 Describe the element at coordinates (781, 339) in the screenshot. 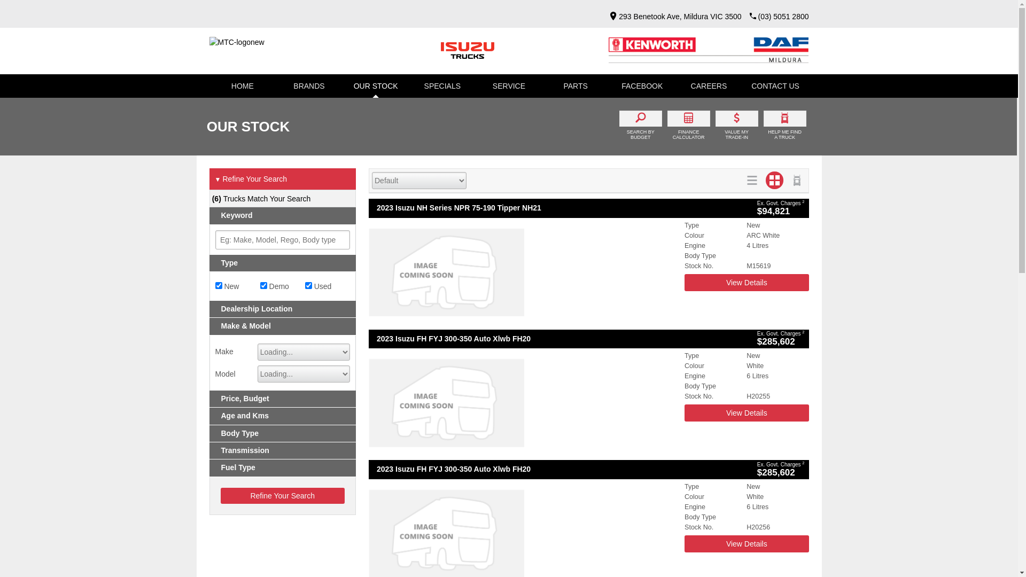

I see `Ex. Govt. Charges 2
$285,602` at that location.